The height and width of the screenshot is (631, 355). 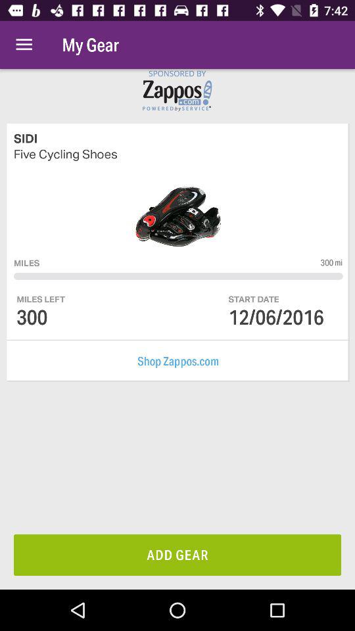 I want to click on swipe to sidi, so click(x=178, y=138).